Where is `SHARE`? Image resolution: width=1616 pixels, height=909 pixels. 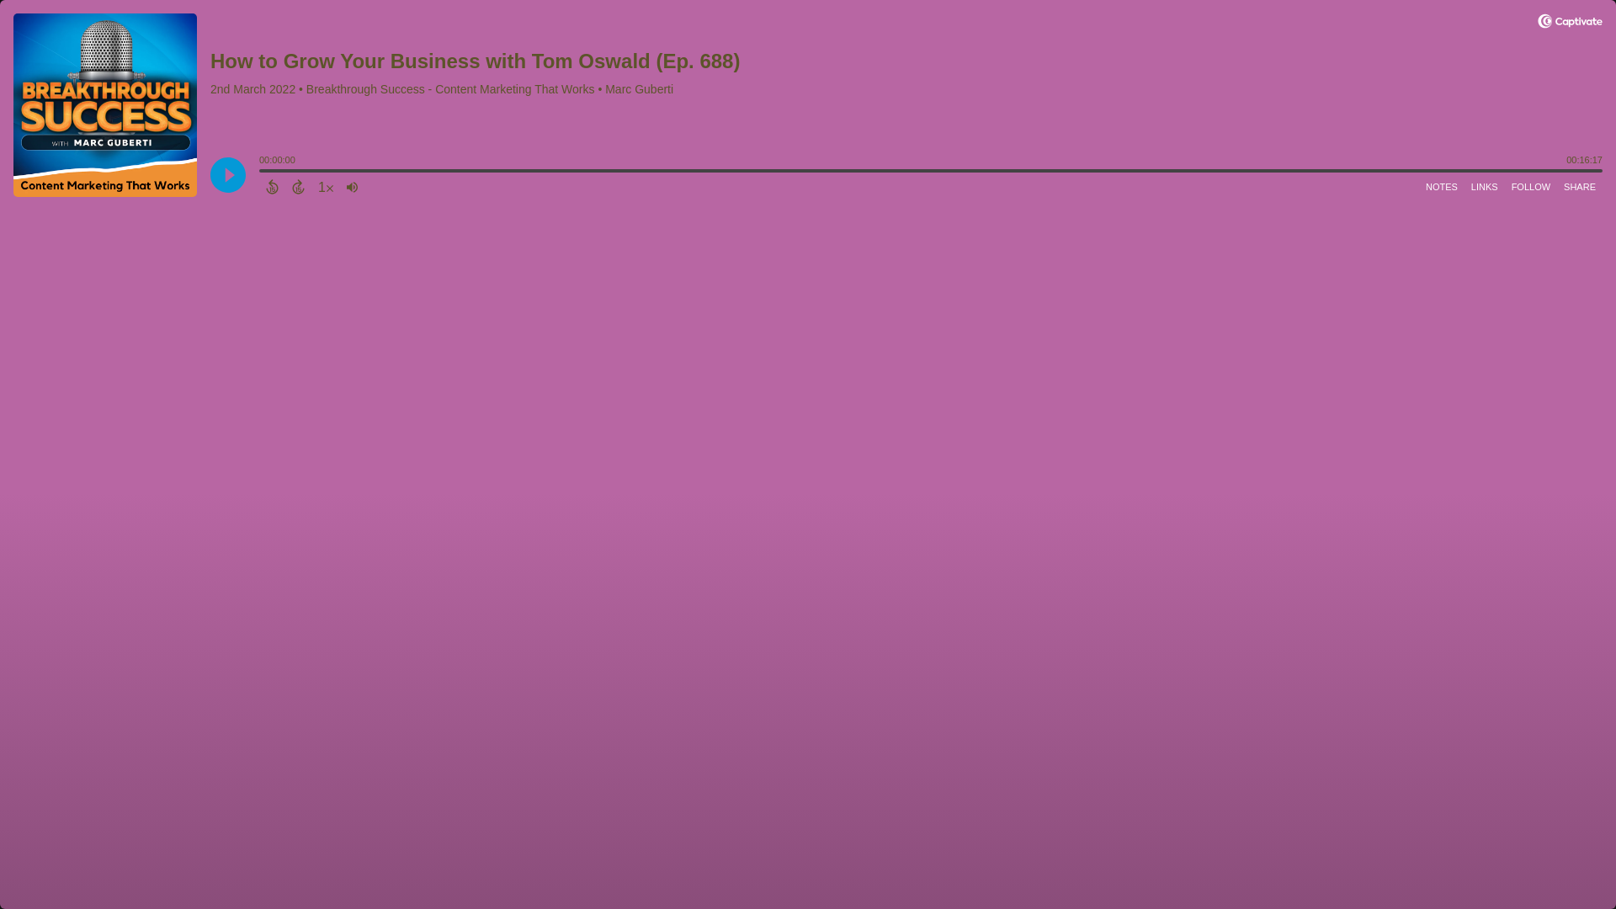
SHARE is located at coordinates (1580, 187).